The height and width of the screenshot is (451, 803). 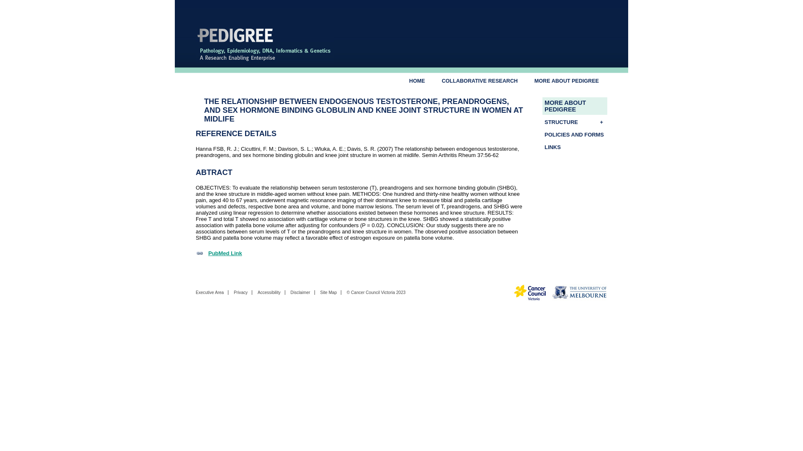 What do you see at coordinates (417, 81) in the screenshot?
I see `HOME` at bounding box center [417, 81].